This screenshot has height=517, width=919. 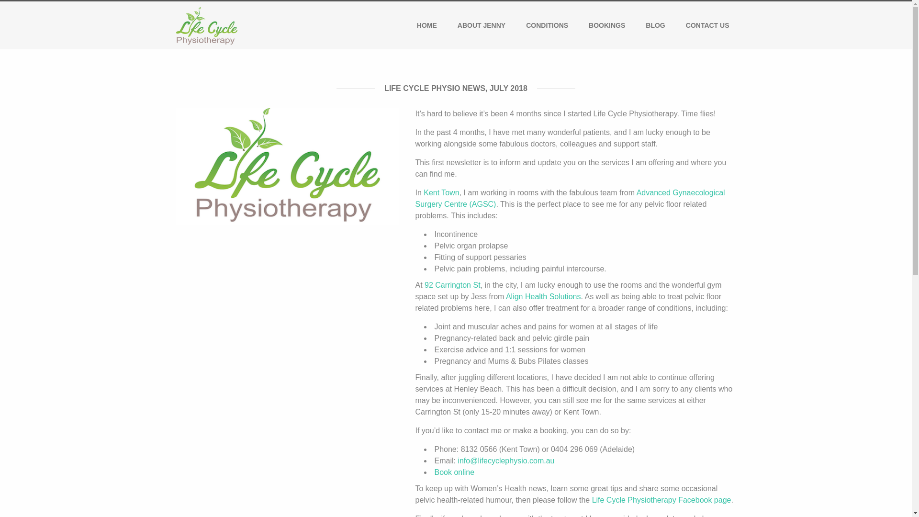 I want to click on Book online, so click(x=455, y=472).